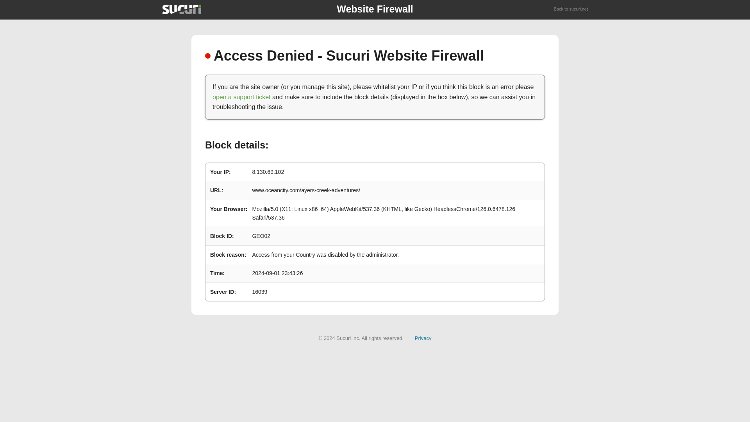 The height and width of the screenshot is (422, 750). I want to click on Privacy, so click(423, 338).